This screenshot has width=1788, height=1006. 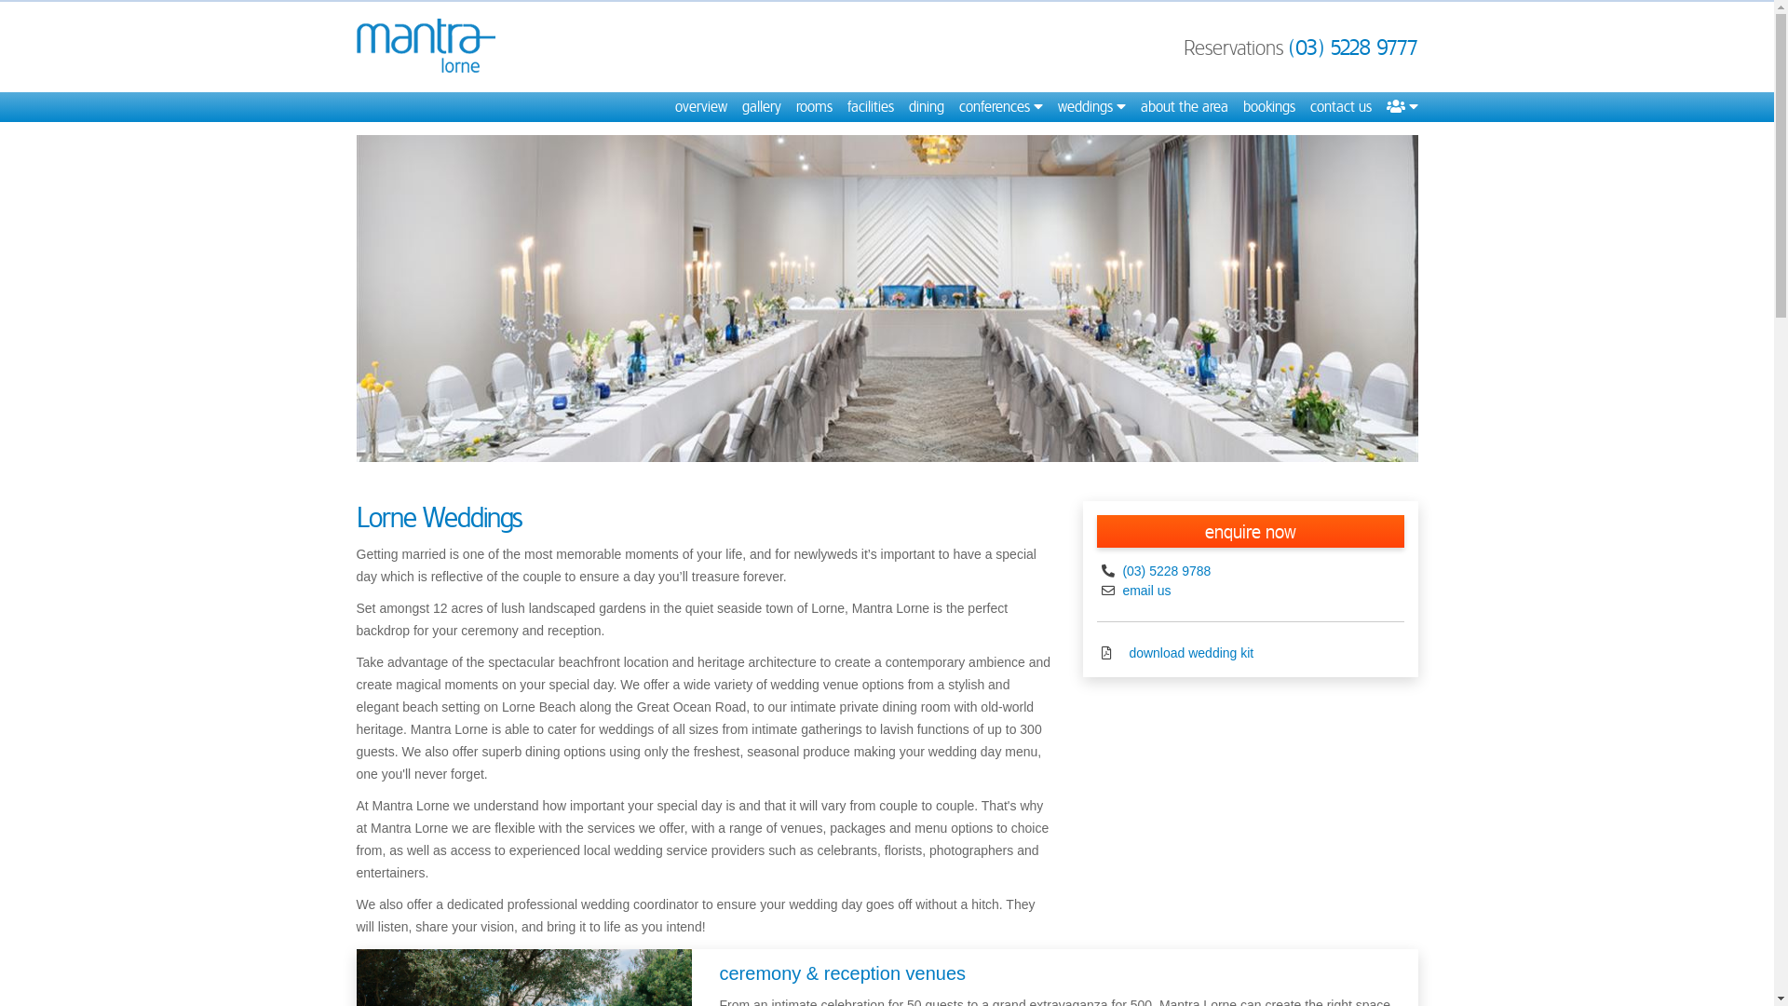 What do you see at coordinates (926, 107) in the screenshot?
I see `dining` at bounding box center [926, 107].